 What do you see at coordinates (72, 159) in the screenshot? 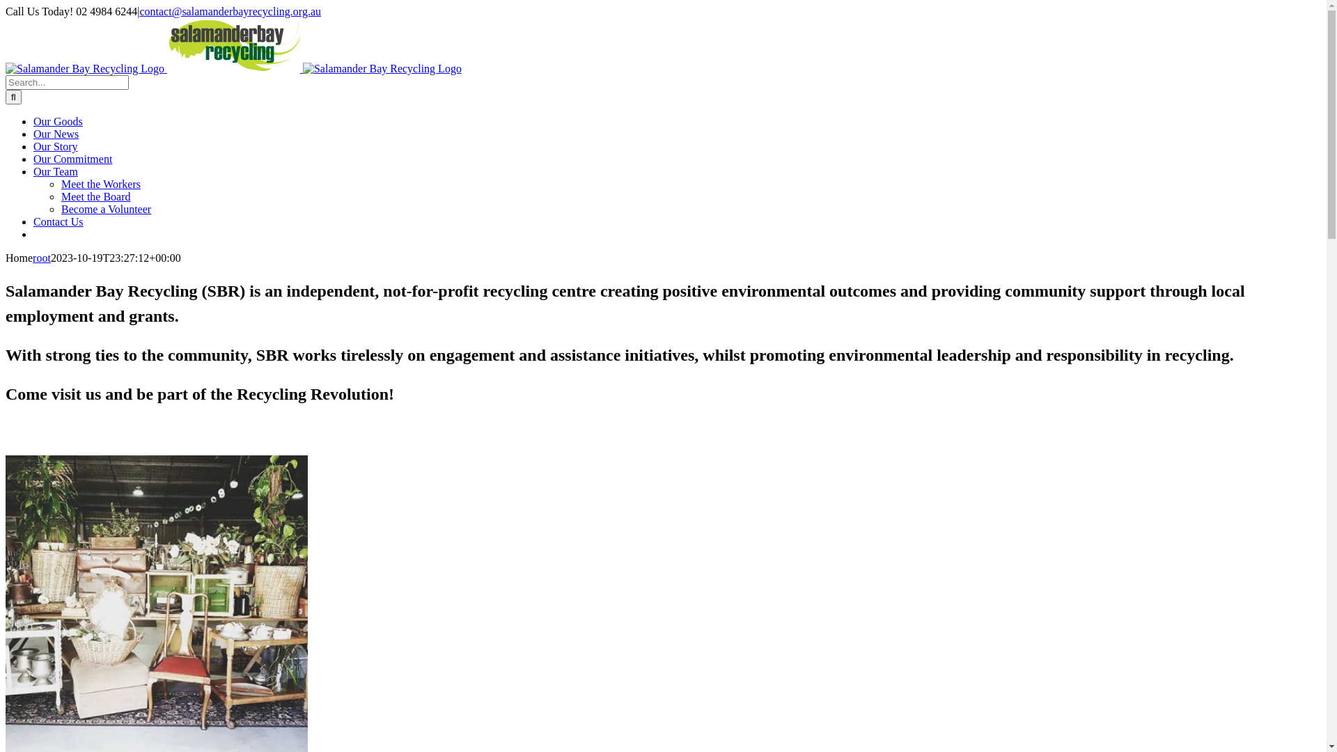
I see `Our Commitment` at bounding box center [72, 159].